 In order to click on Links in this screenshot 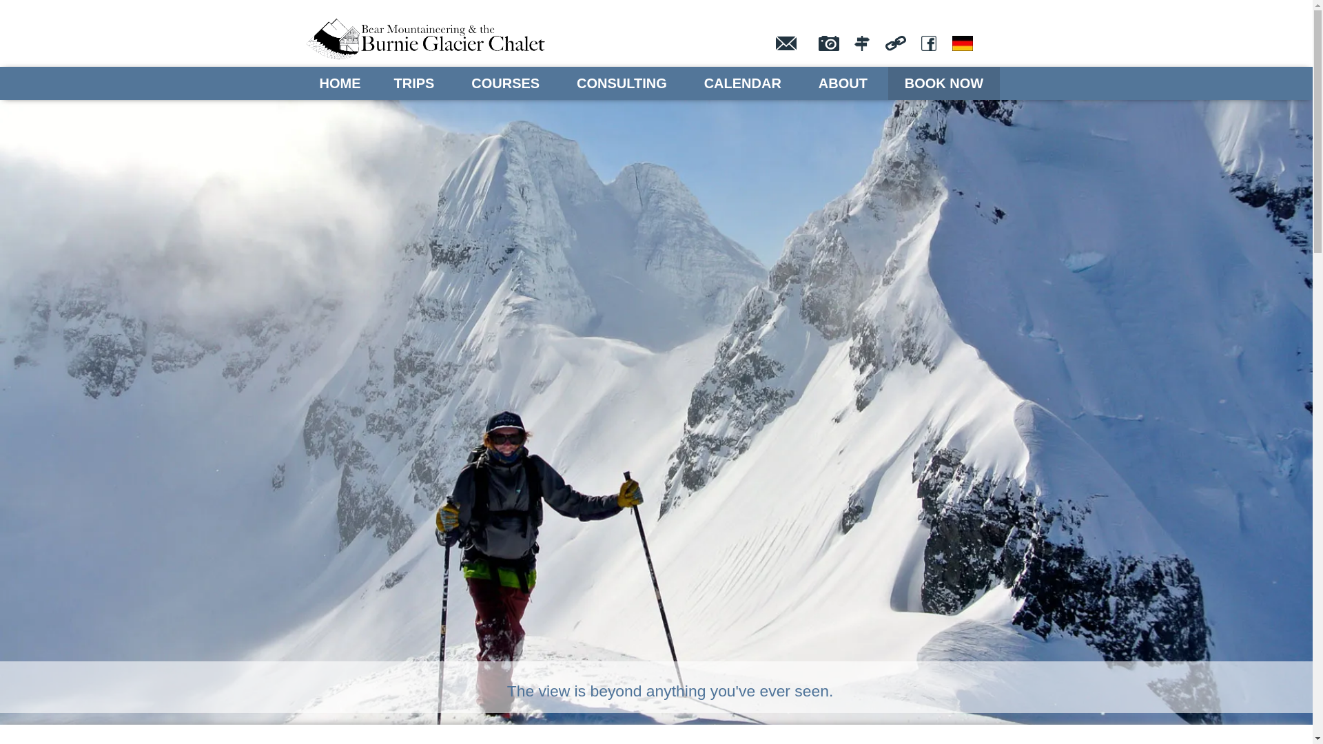, I will do `click(896, 43)`.